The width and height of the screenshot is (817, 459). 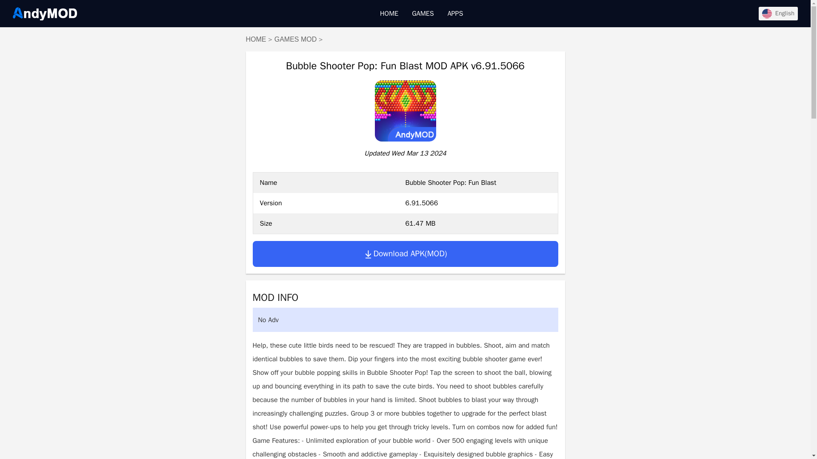 I want to click on GAMES MOD, so click(x=295, y=39).